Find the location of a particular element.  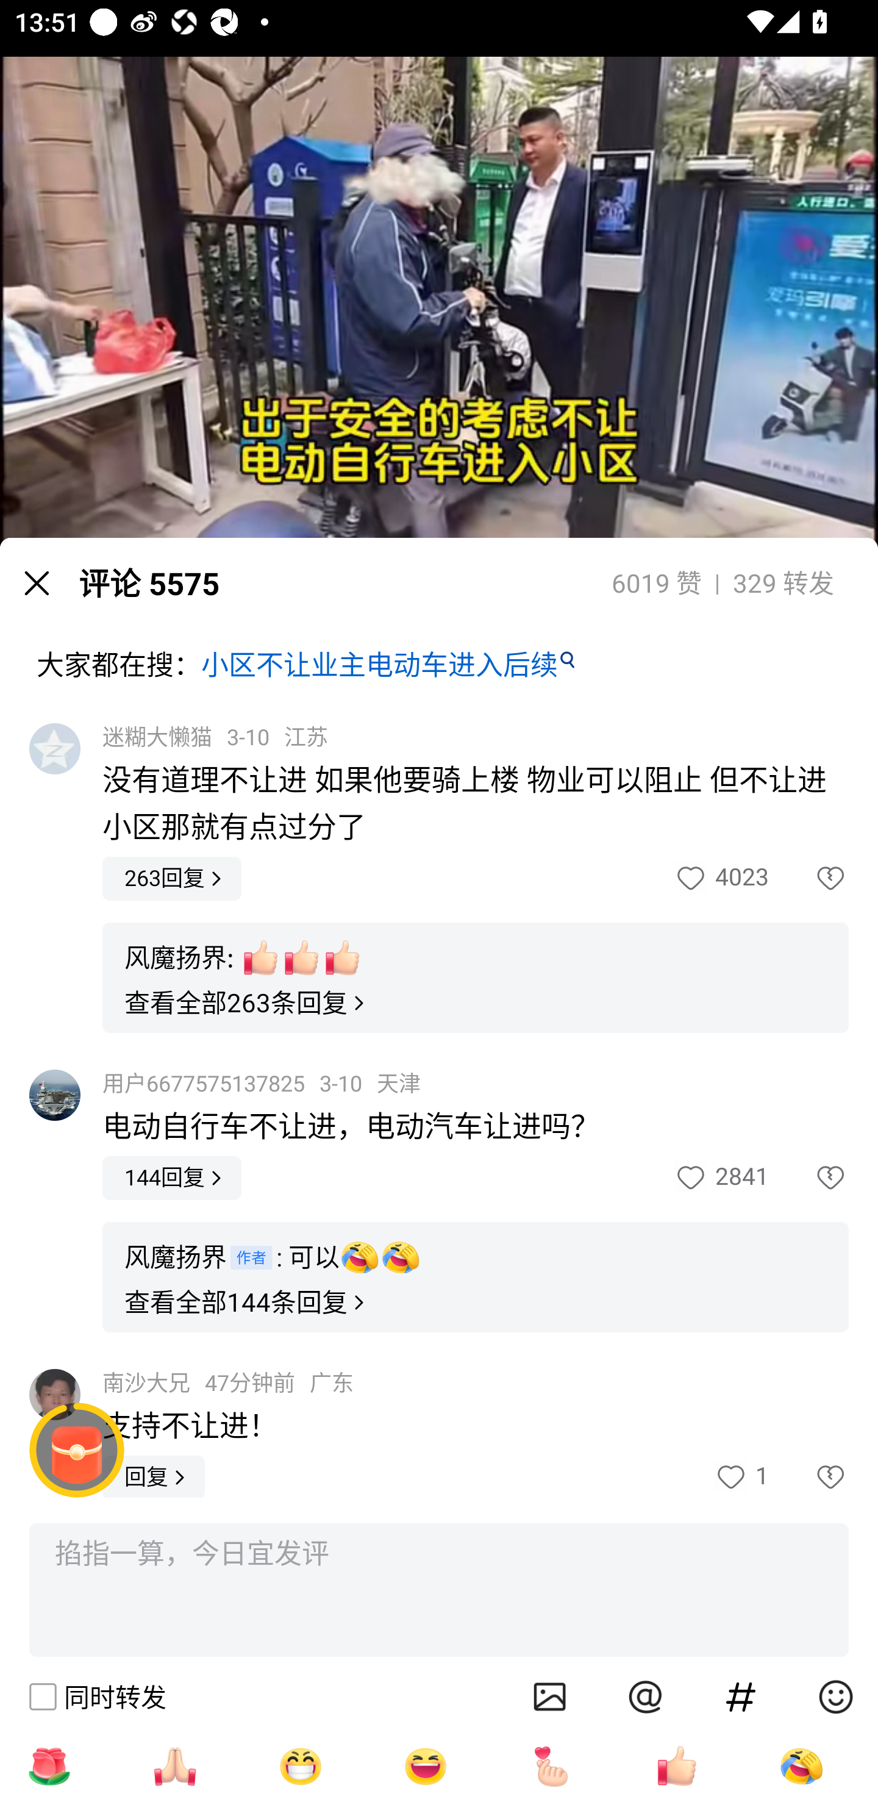

[比心] is located at coordinates (551, 1766).